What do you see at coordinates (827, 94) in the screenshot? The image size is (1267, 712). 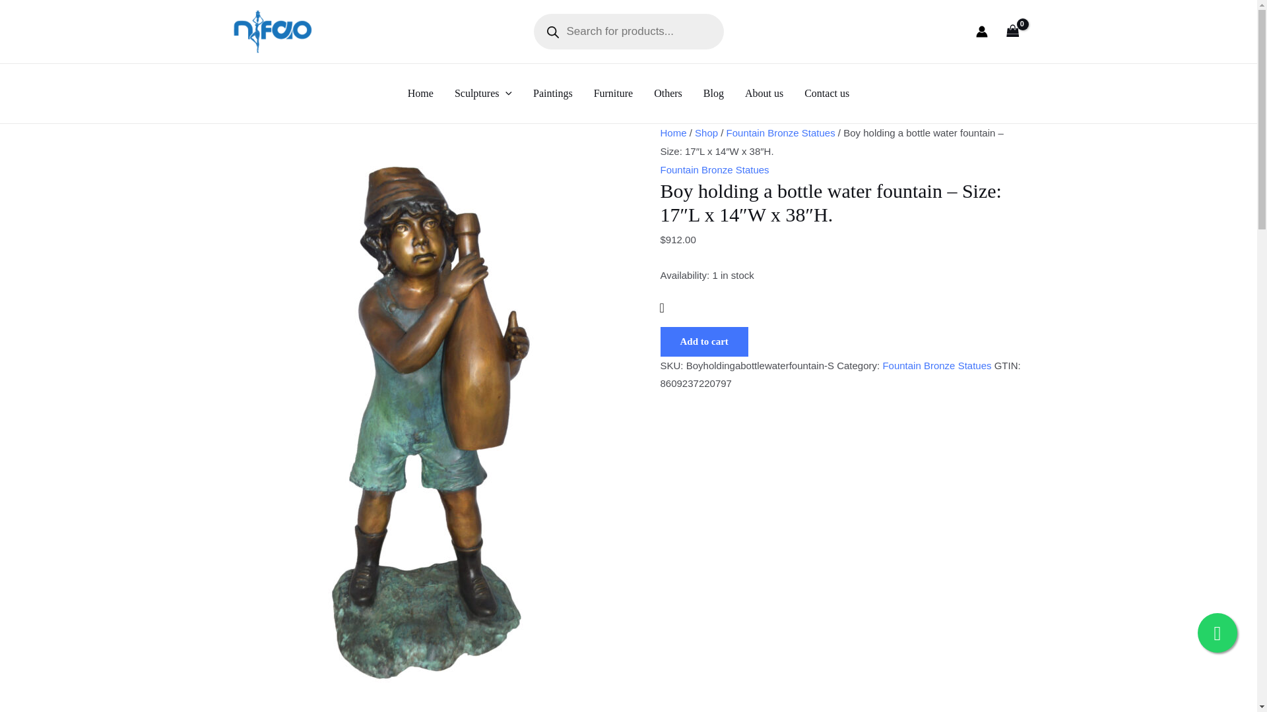 I see `Contact us` at bounding box center [827, 94].